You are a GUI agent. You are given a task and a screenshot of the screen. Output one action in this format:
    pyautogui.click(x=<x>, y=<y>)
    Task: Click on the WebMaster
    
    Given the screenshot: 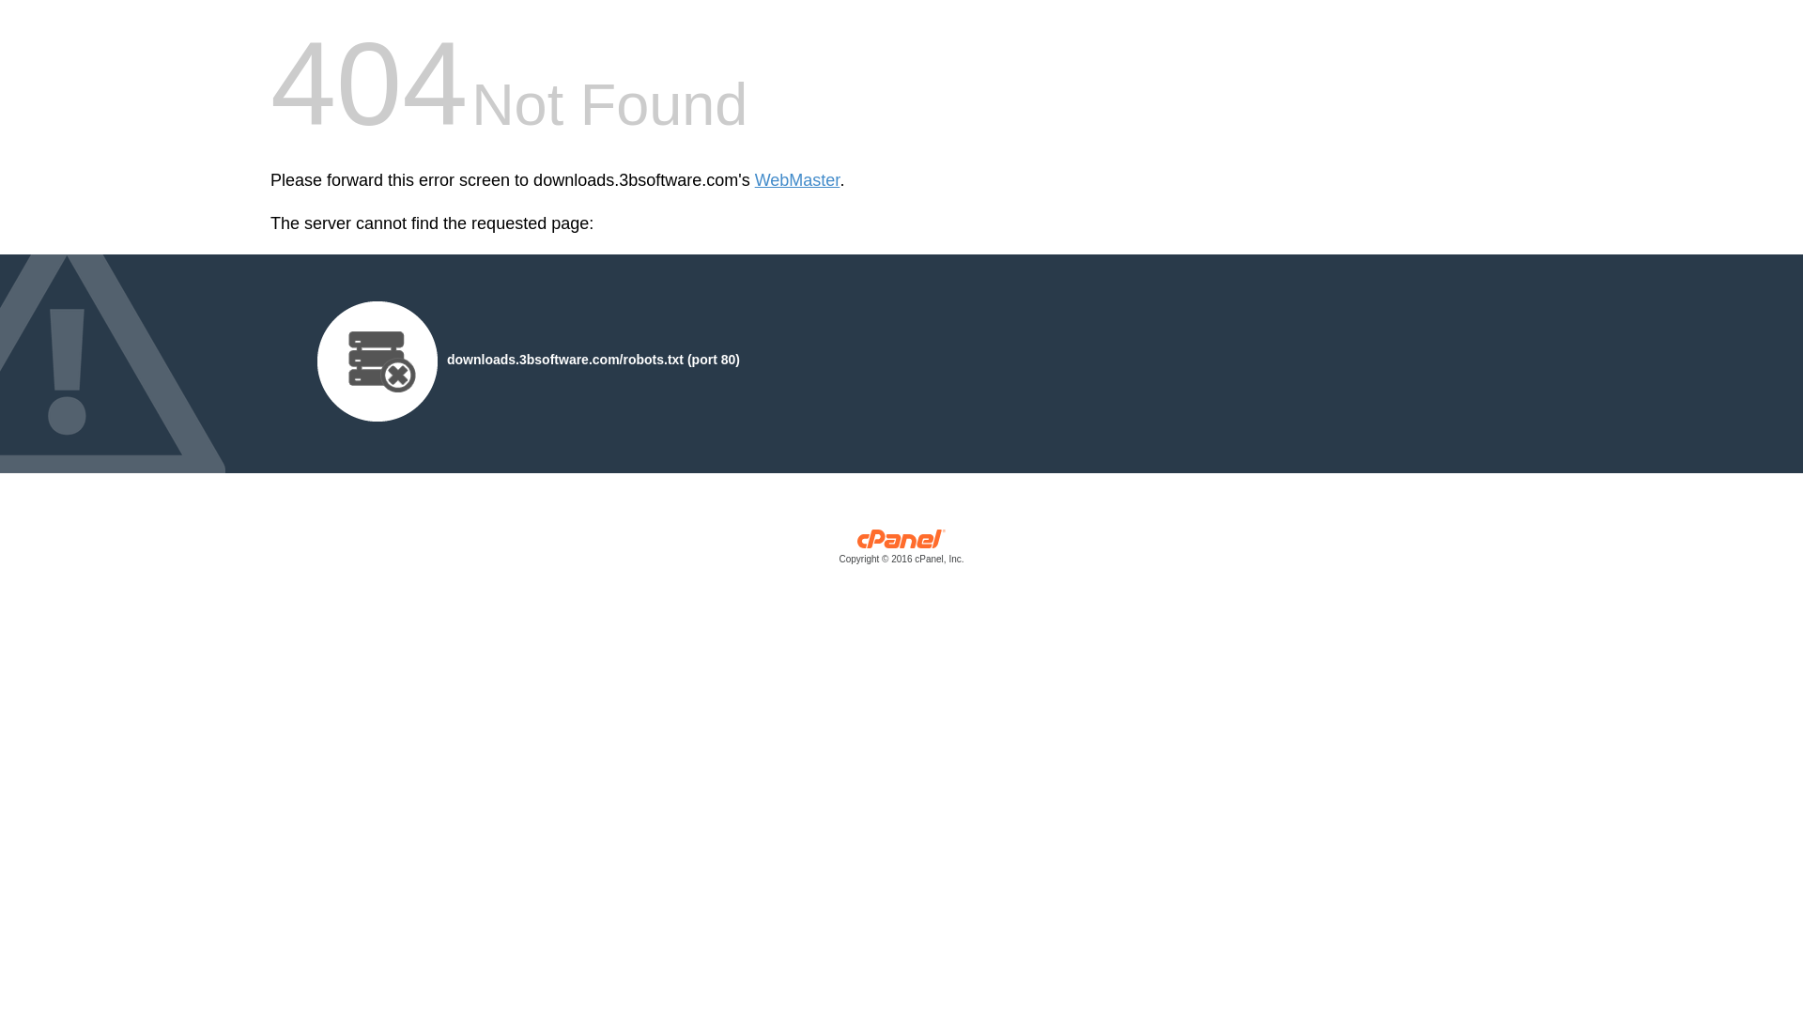 What is the action you would take?
    pyautogui.click(x=798, y=180)
    